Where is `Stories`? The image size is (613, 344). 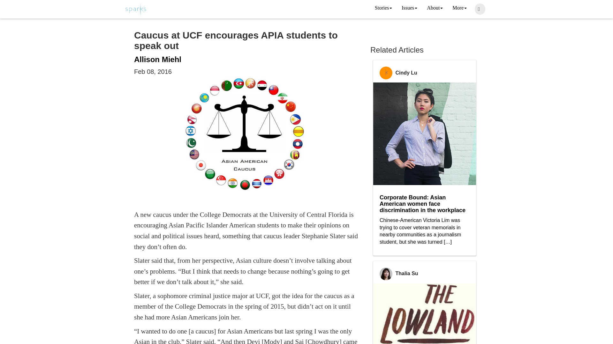 Stories is located at coordinates (383, 8).